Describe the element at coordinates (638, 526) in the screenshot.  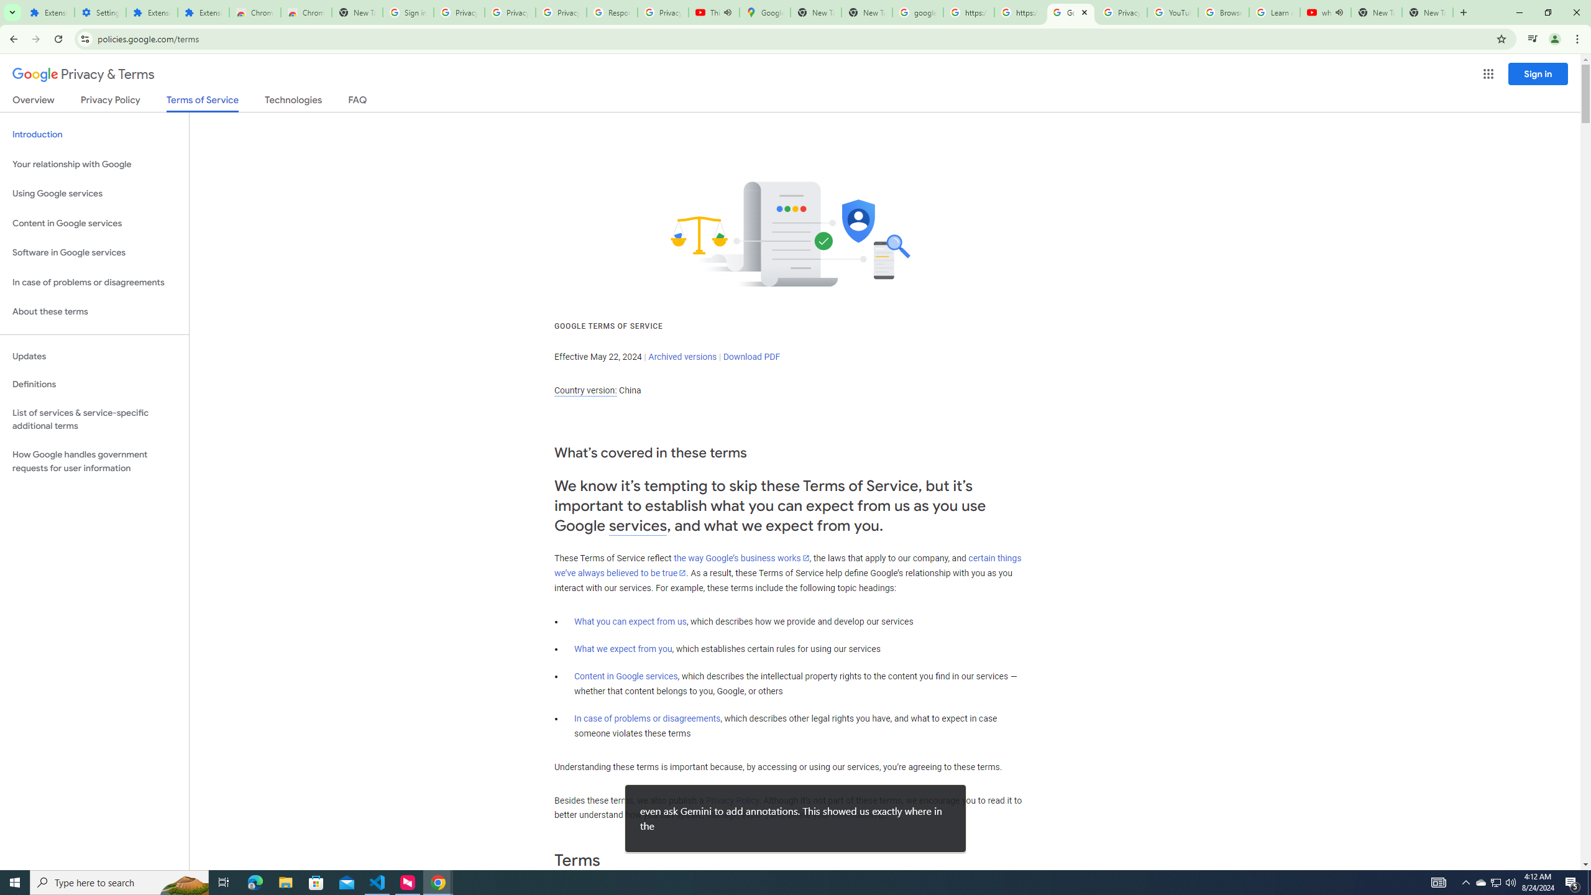
I see `services` at that location.